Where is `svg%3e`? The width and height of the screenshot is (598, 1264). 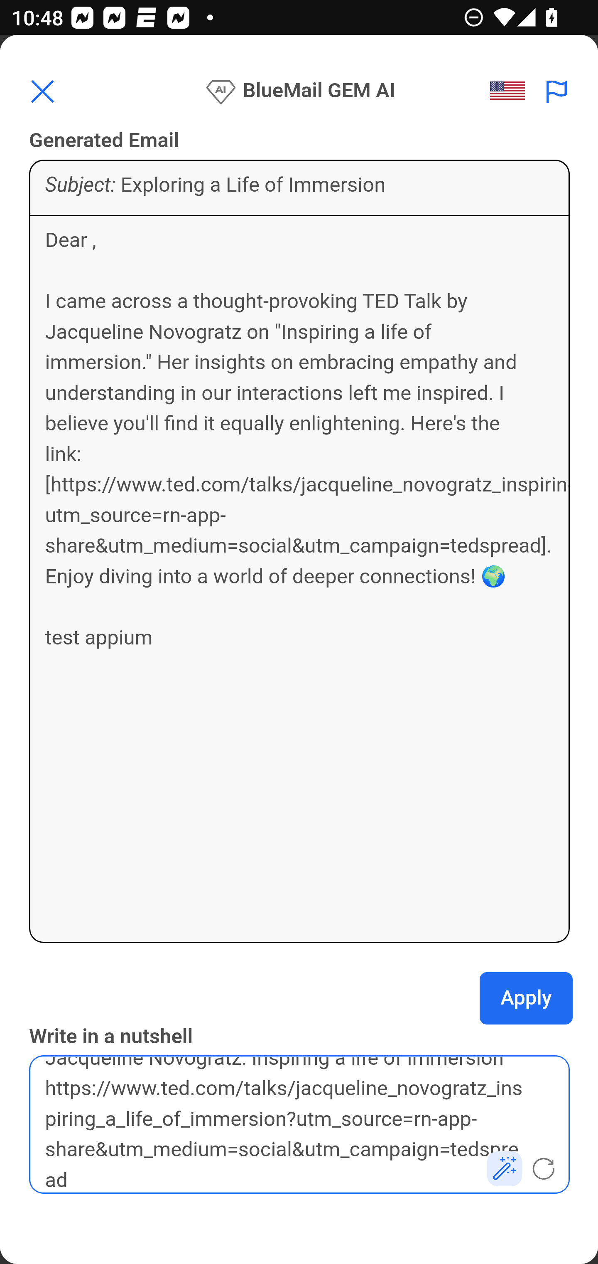
svg%3e is located at coordinates (512, 91).